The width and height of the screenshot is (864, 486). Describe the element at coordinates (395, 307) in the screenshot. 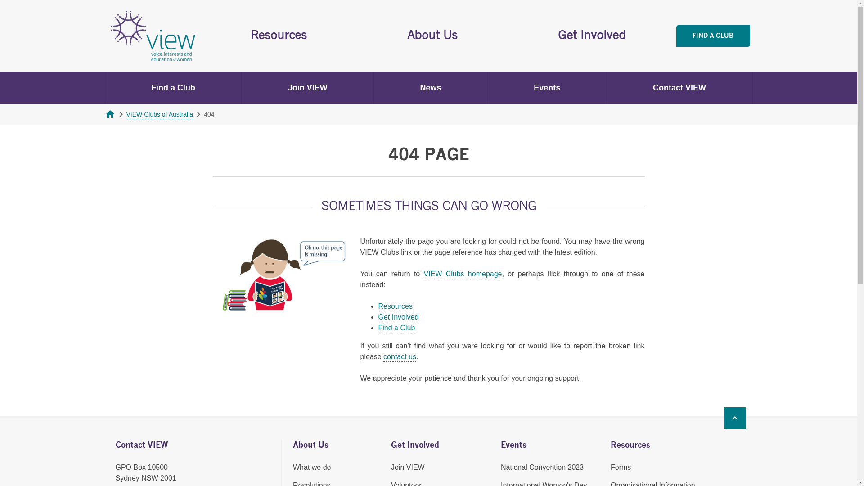

I see `Resources` at that location.